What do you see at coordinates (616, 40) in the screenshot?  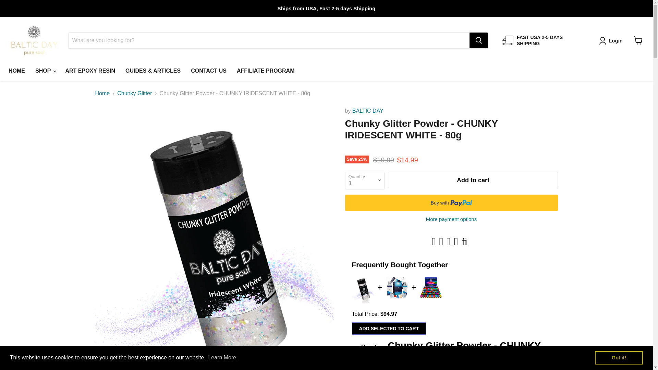 I see `Login` at bounding box center [616, 40].